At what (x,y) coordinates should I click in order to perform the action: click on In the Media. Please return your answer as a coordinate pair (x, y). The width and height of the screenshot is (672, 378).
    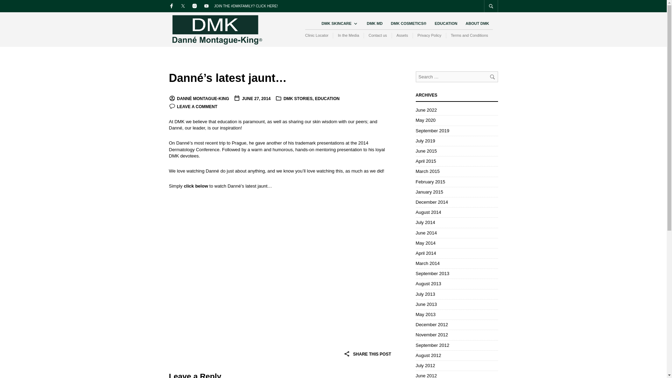
    Looking at the image, I should click on (348, 35).